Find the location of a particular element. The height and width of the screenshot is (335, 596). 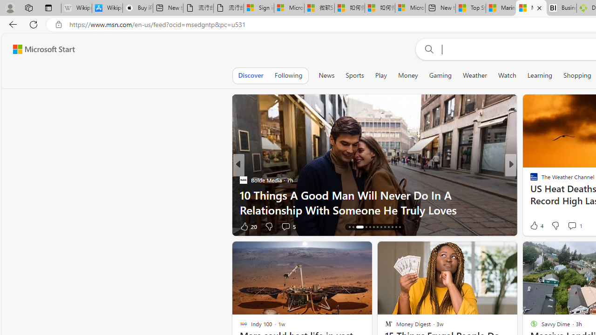

Money is located at coordinates (408, 75).